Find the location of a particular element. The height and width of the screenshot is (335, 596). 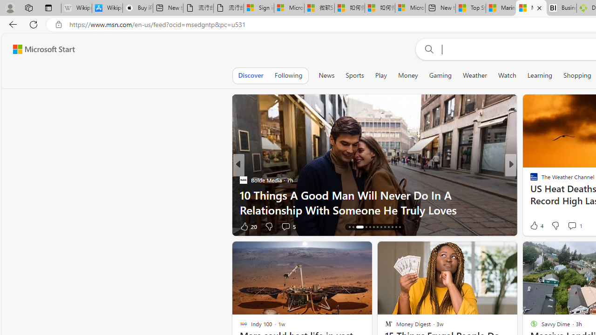

Money is located at coordinates (408, 75).